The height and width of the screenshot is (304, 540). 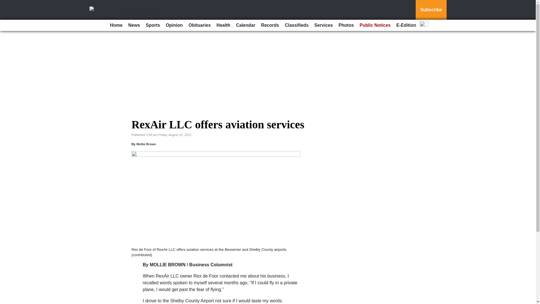 What do you see at coordinates (134, 25) in the screenshot?
I see `News` at bounding box center [134, 25].